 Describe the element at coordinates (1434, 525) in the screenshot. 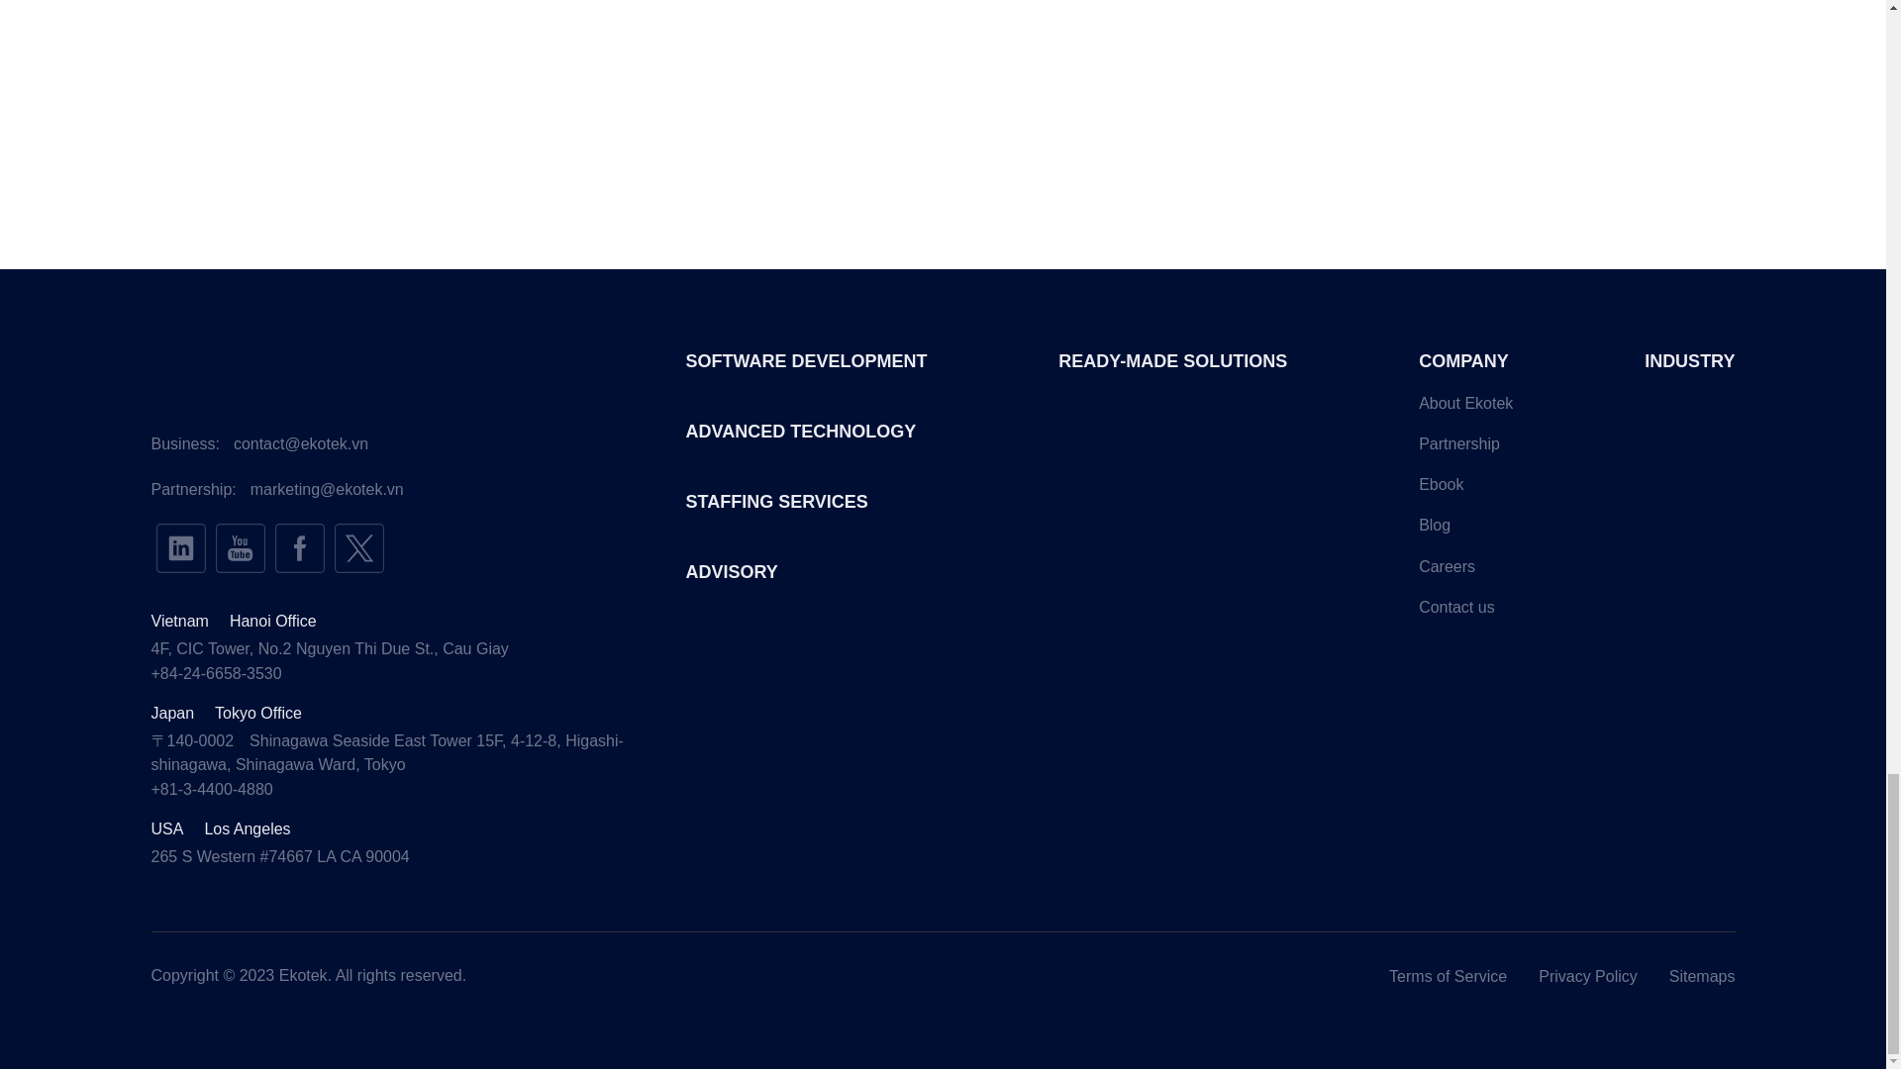

I see `Blog` at that location.